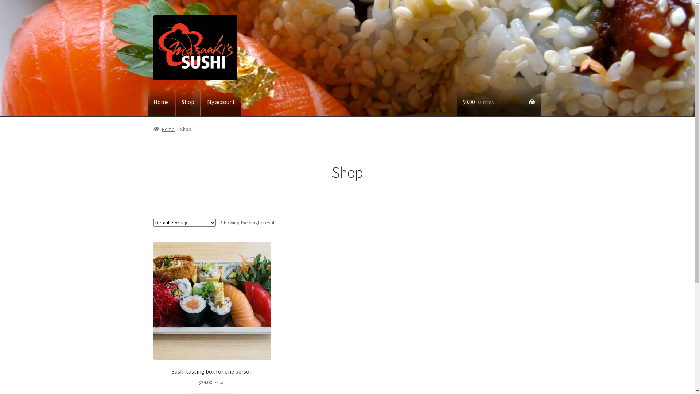 Image resolution: width=700 pixels, height=394 pixels. Describe the element at coordinates (499, 102) in the screenshot. I see `$0.00 0 items` at that location.